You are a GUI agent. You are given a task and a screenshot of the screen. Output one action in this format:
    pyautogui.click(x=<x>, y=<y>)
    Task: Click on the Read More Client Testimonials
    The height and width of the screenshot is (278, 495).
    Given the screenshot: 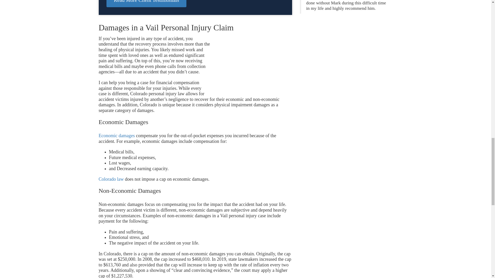 What is the action you would take?
    pyautogui.click(x=146, y=4)
    